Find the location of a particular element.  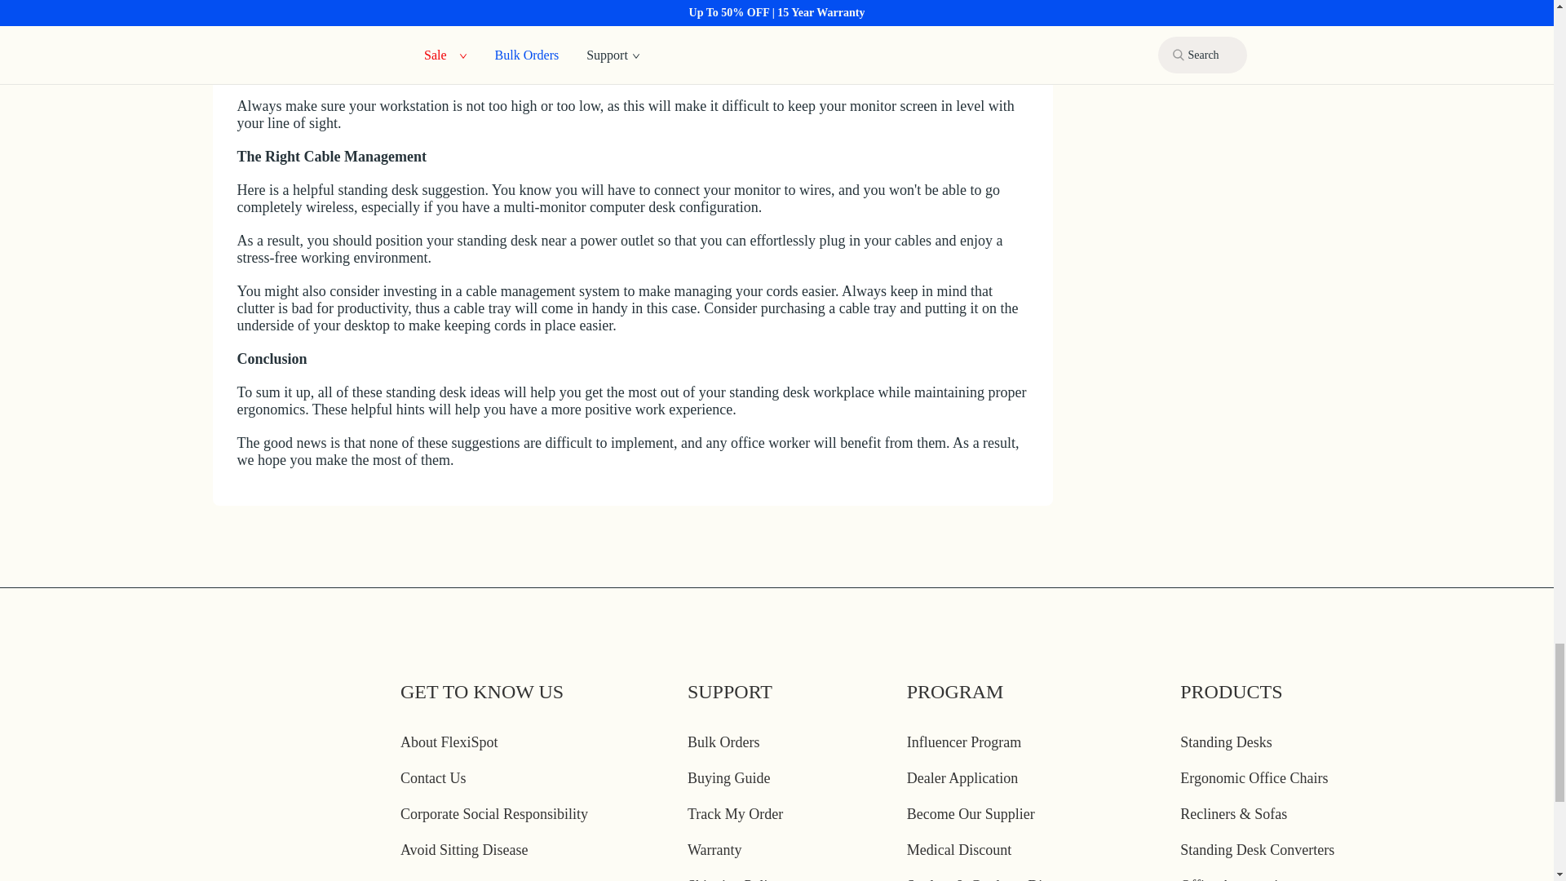

Dealer Application is located at coordinates (962, 778).